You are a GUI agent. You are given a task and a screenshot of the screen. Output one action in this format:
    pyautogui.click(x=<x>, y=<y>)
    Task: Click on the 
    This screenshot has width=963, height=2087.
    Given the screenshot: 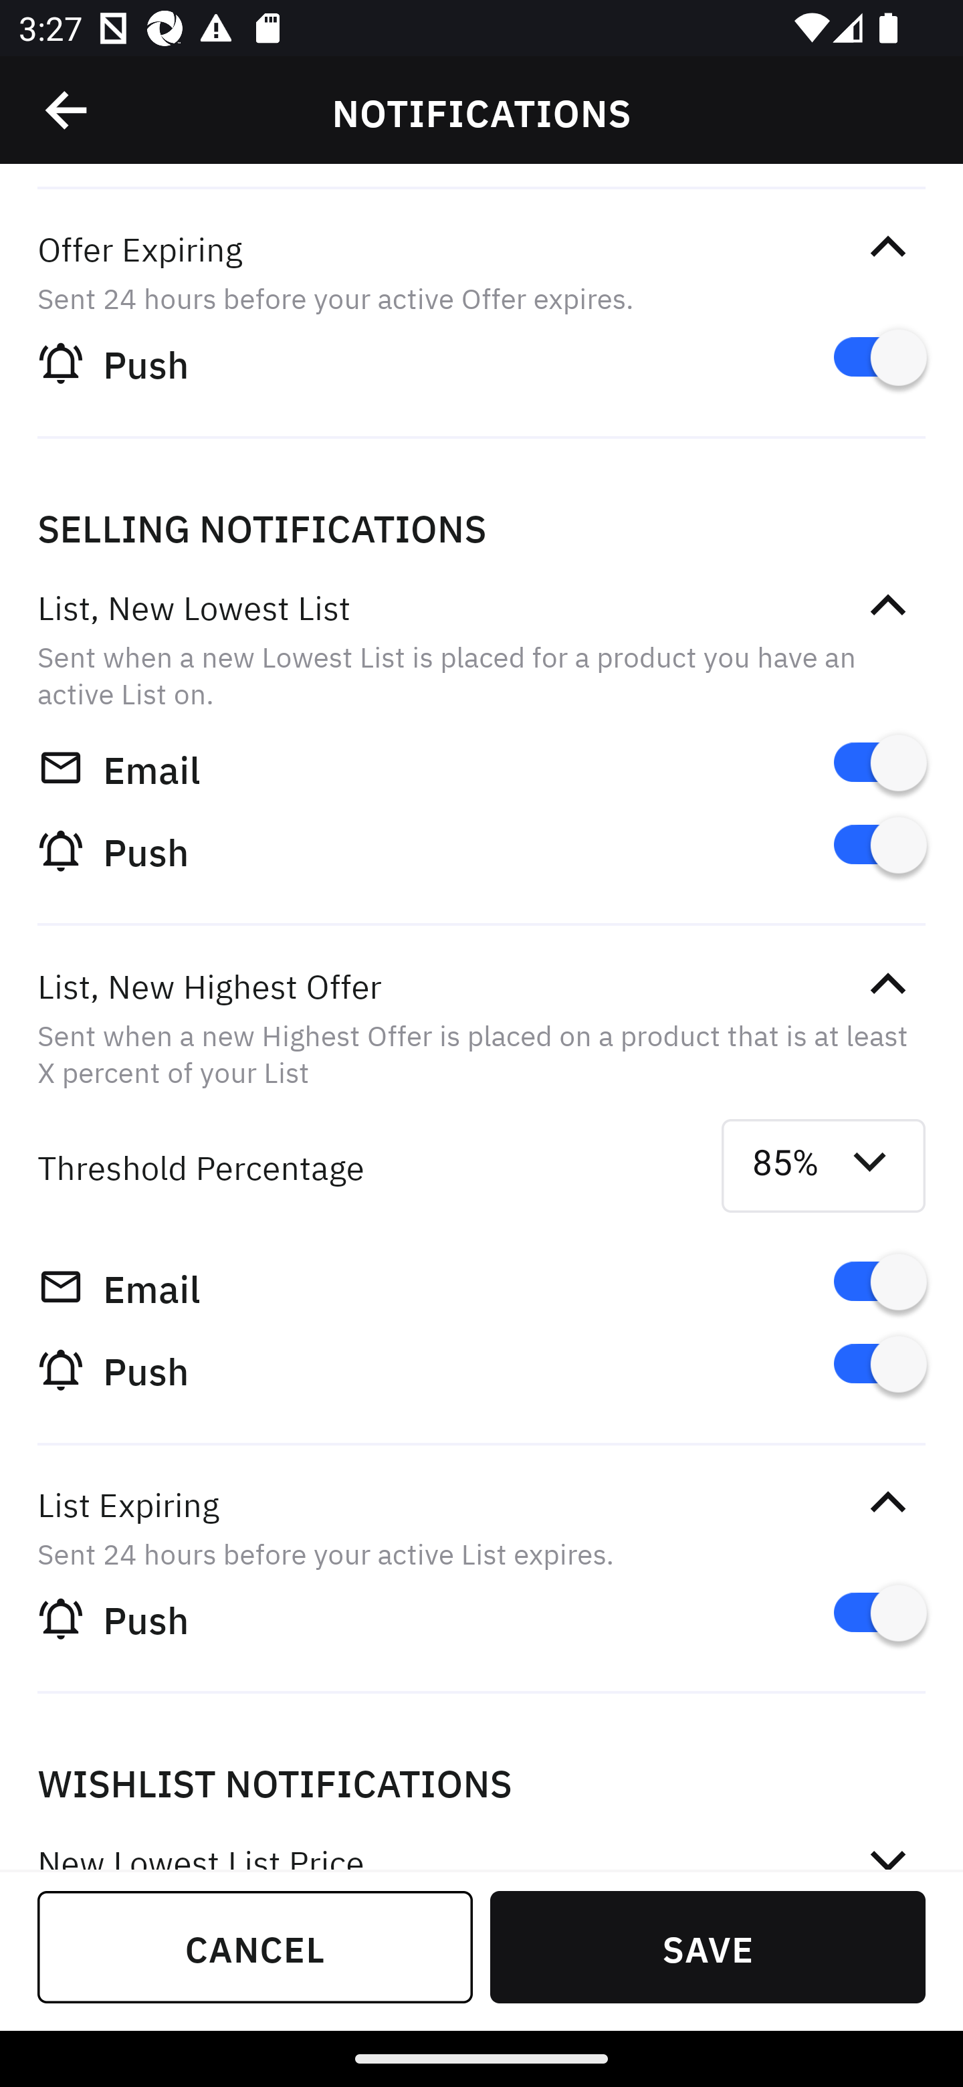 What is the action you would take?
    pyautogui.click(x=68, y=110)
    